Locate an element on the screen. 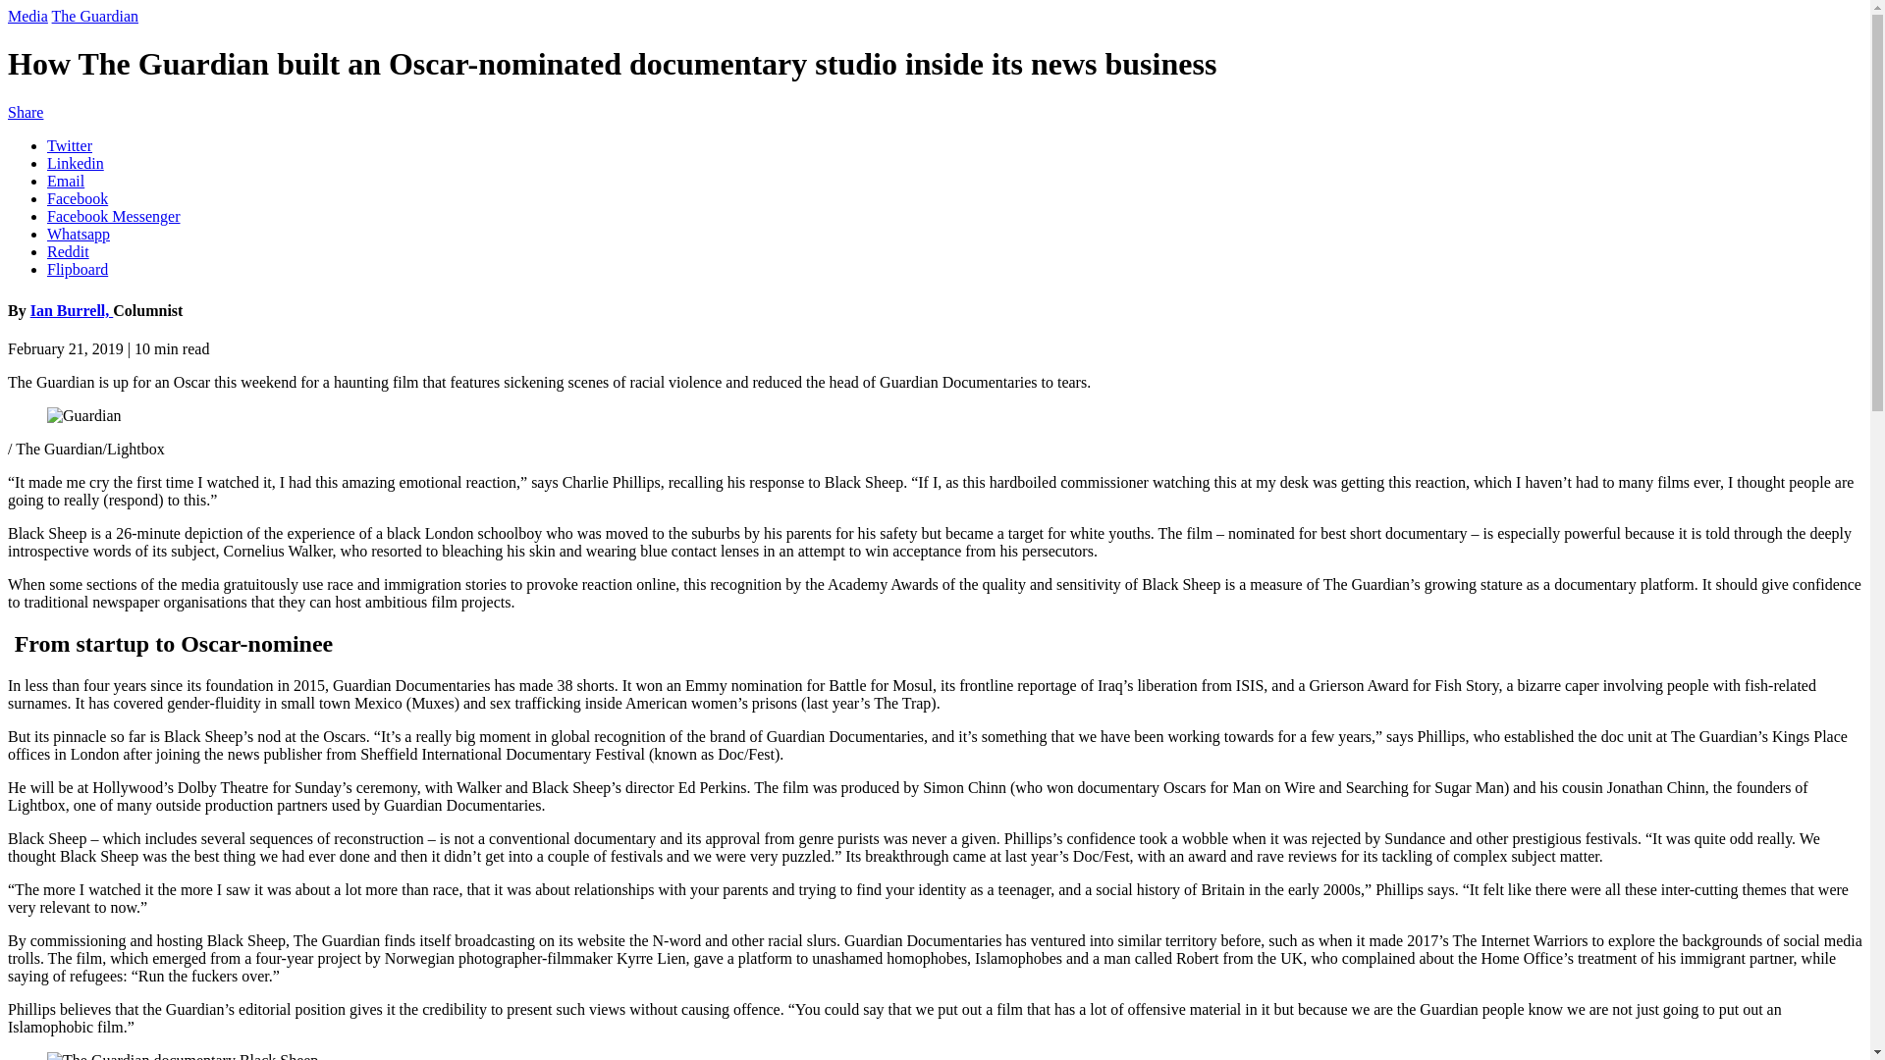 This screenshot has height=1060, width=1885. Media is located at coordinates (27, 16).